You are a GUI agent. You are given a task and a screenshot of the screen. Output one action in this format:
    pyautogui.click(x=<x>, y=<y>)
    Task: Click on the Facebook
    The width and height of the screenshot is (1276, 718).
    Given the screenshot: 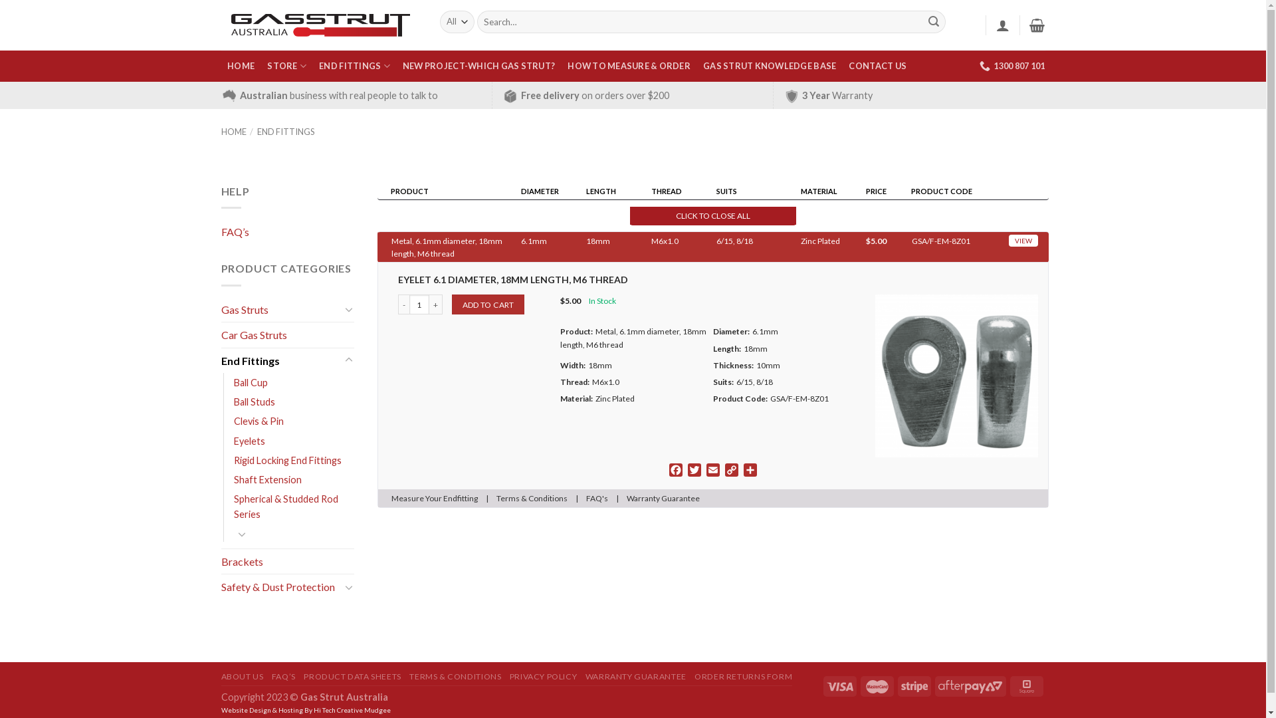 What is the action you would take?
    pyautogui.click(x=675, y=471)
    